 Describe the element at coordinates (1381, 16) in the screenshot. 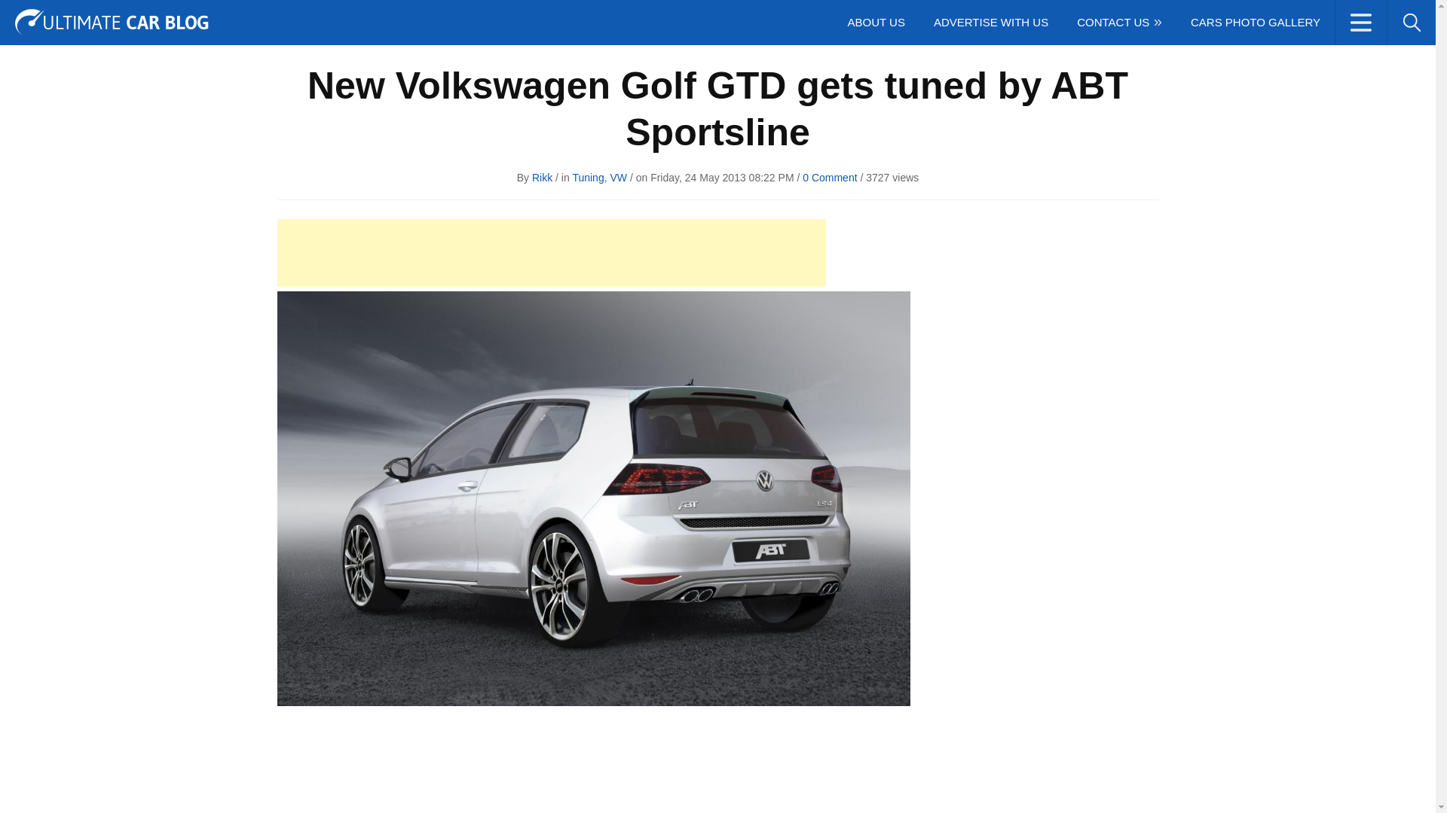

I see `pinterest` at that location.